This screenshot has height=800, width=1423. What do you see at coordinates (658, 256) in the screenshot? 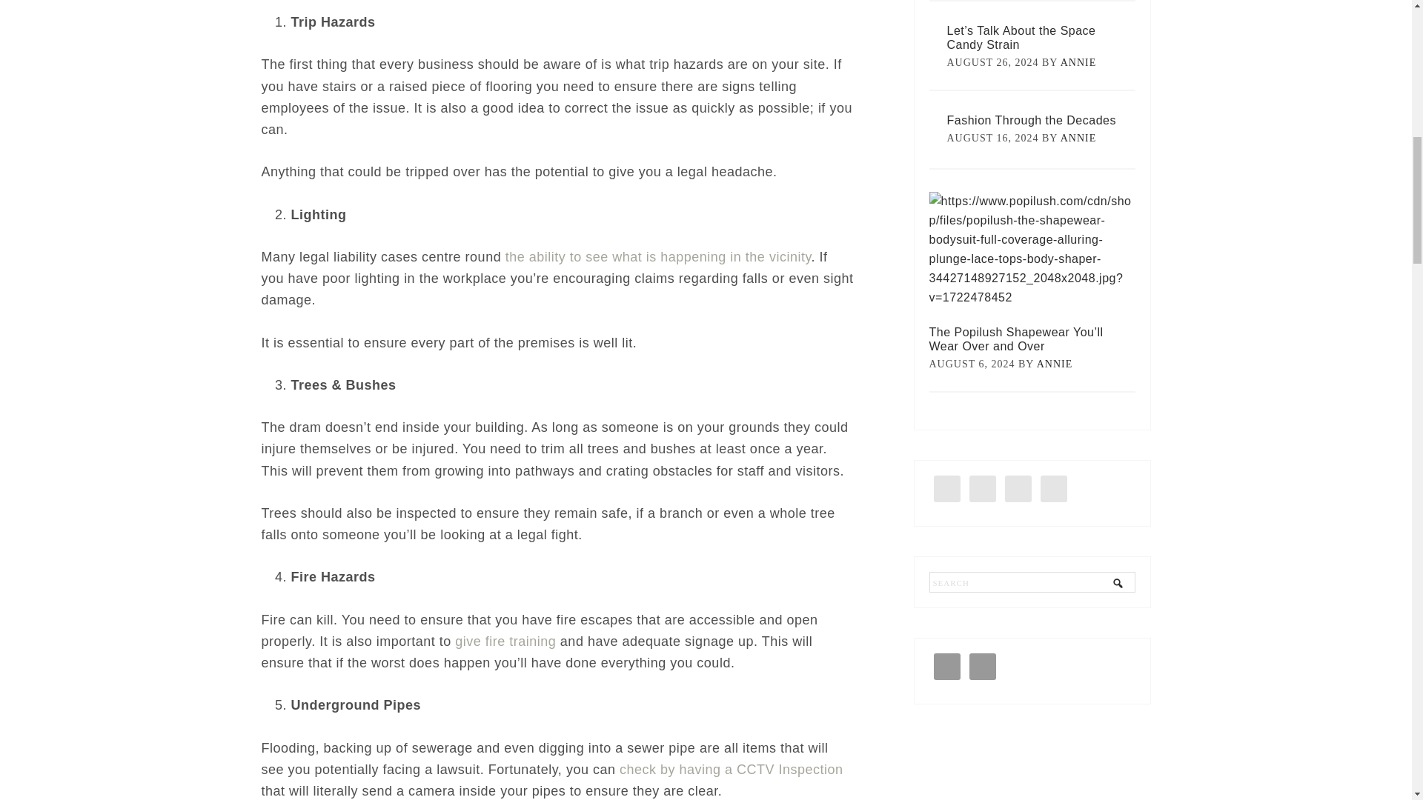
I see `the ability to see what is happening in the vicinity` at bounding box center [658, 256].